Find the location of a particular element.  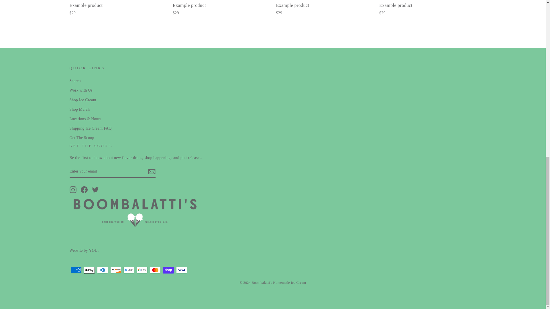

Visa is located at coordinates (181, 270).